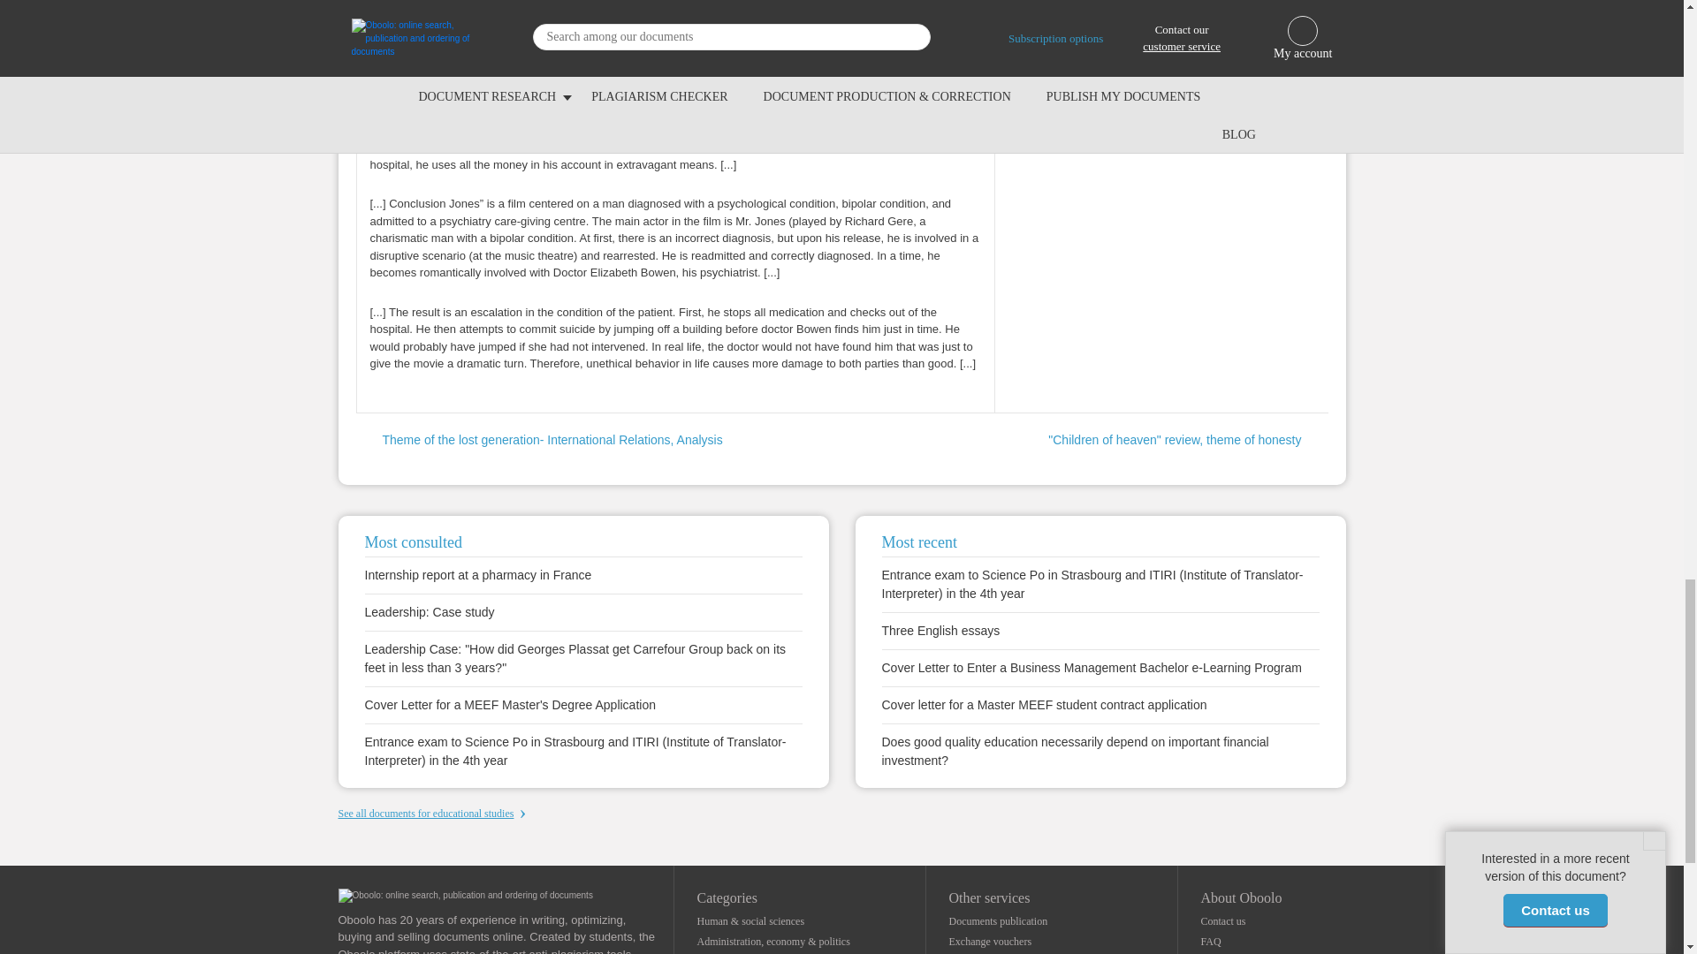  I want to click on "Children of heaven" review, theme of honesty, so click(1188, 440).